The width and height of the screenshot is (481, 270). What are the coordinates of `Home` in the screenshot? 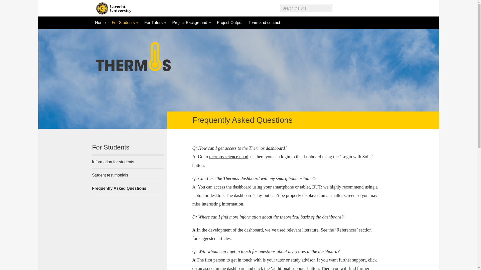 It's located at (101, 22).